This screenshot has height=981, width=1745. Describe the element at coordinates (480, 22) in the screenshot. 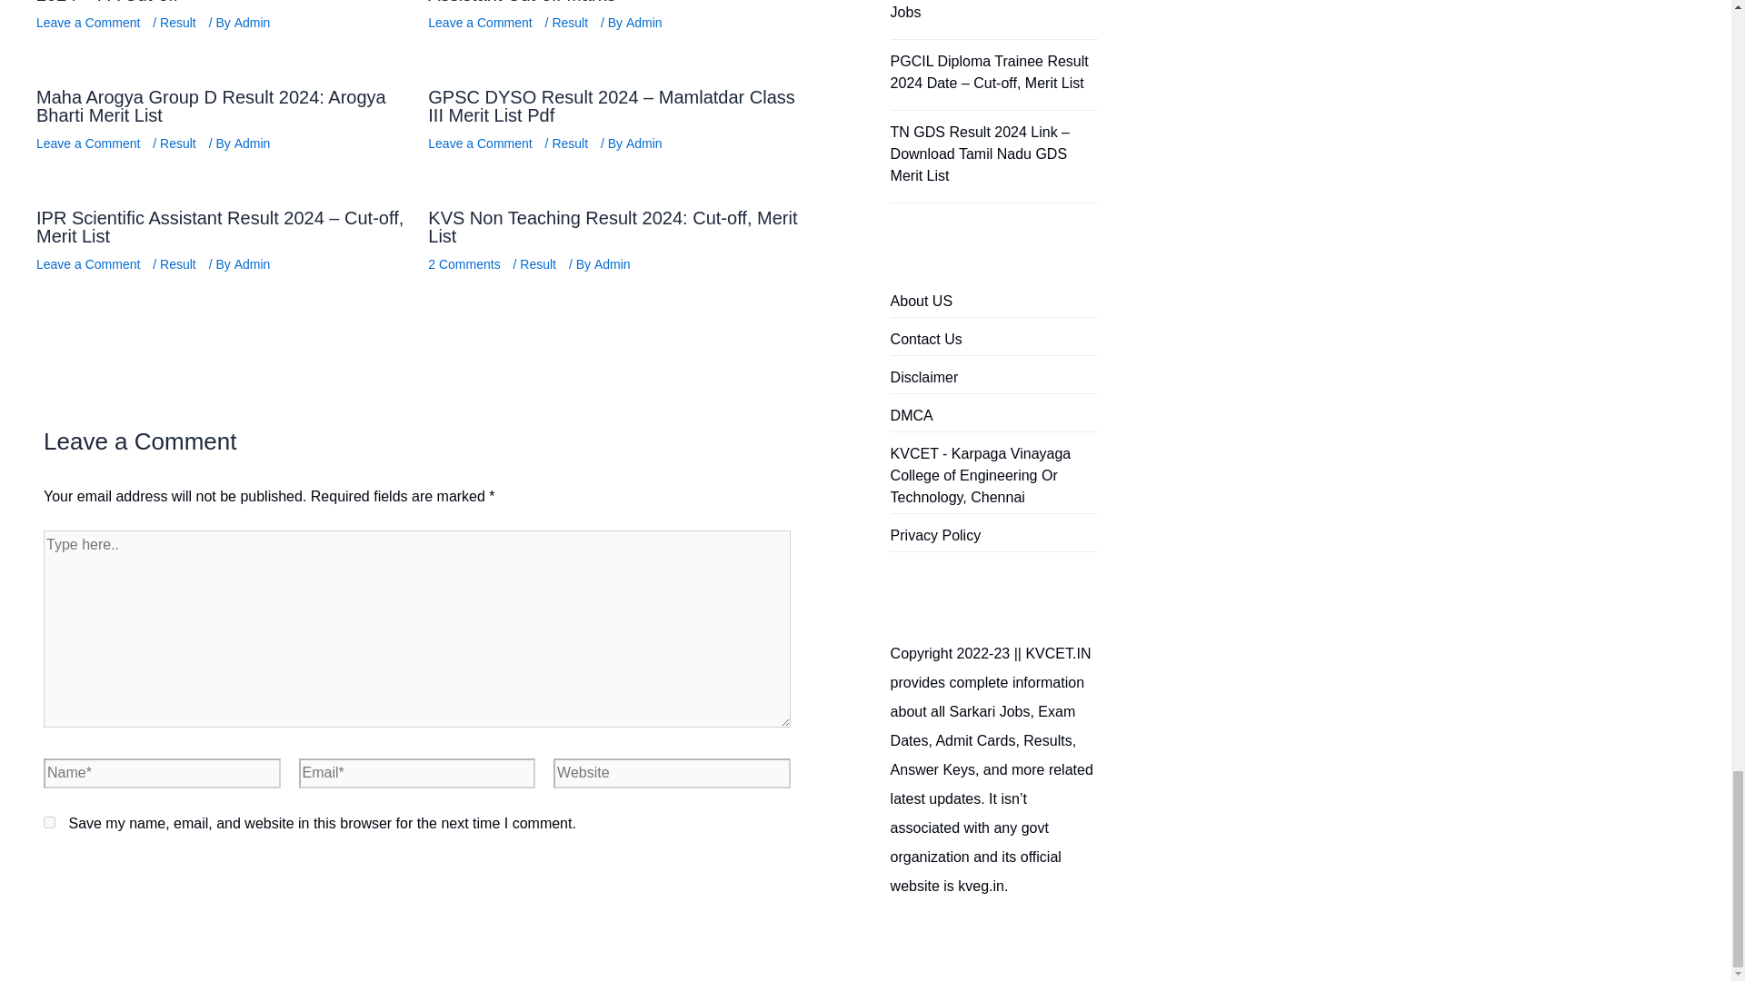

I see `Leave a Comment` at that location.